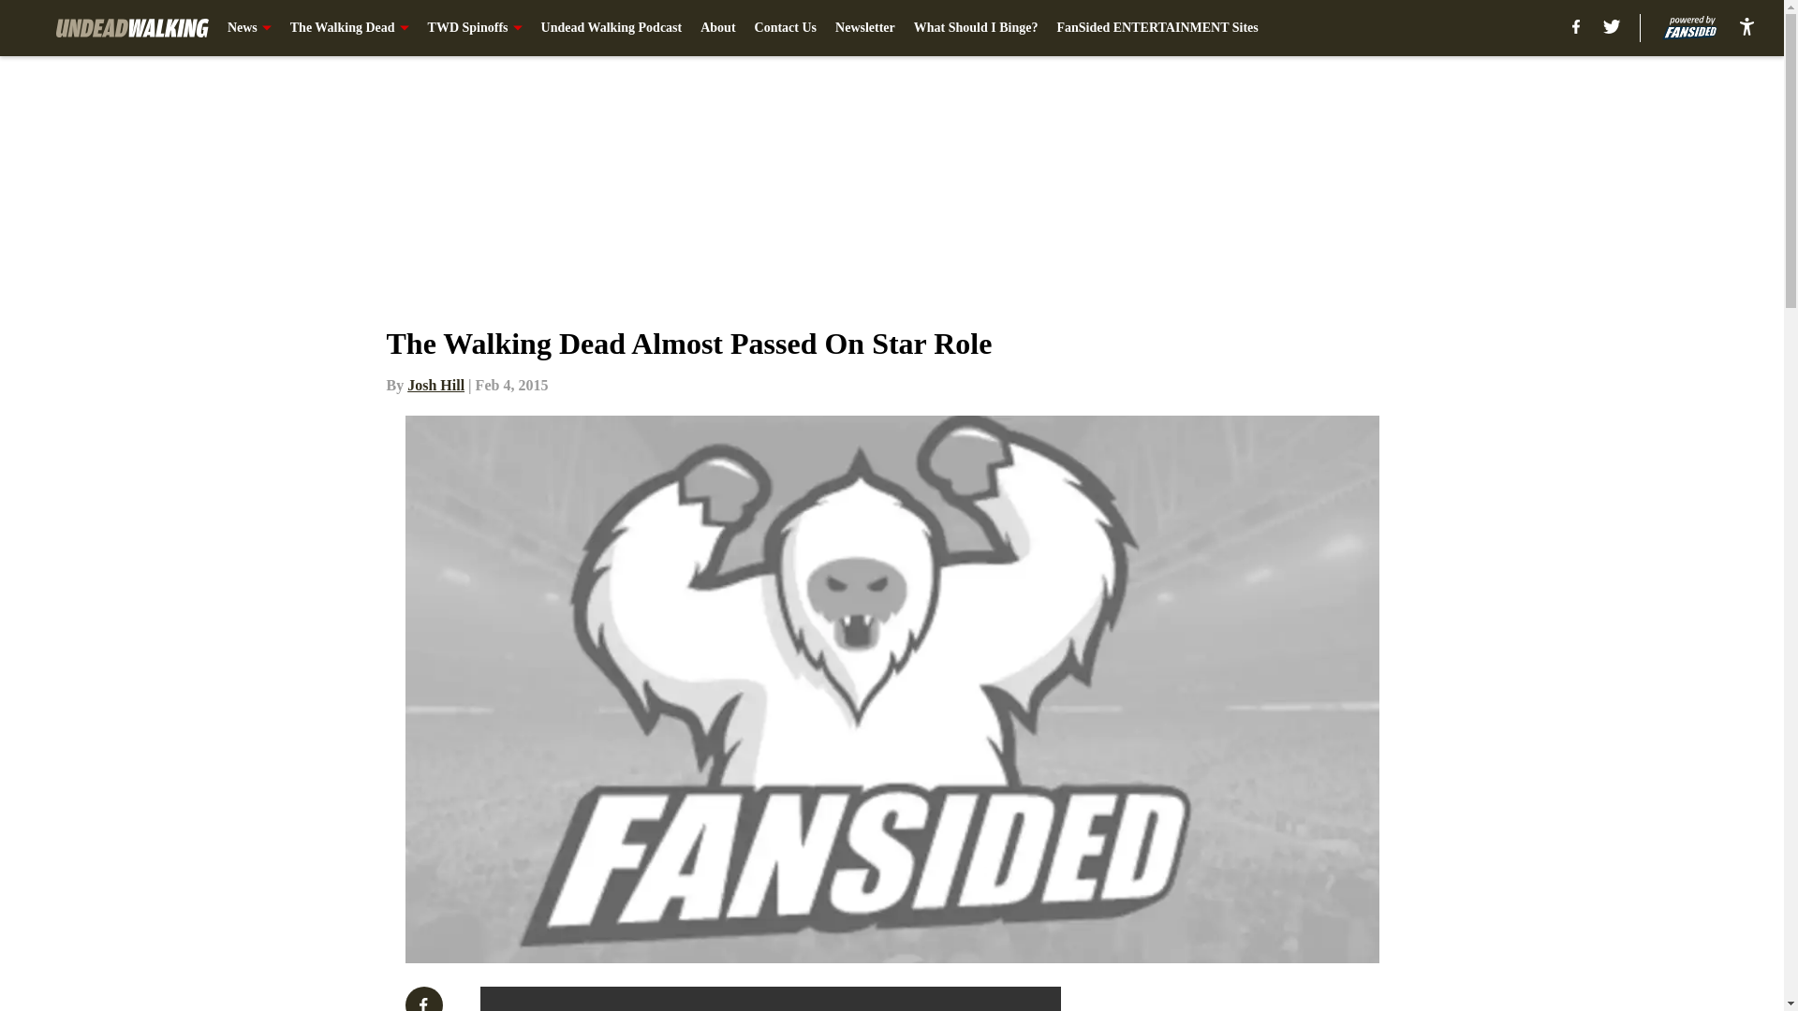  Describe the element at coordinates (612, 28) in the screenshot. I see `Undead Walking Podcast` at that location.